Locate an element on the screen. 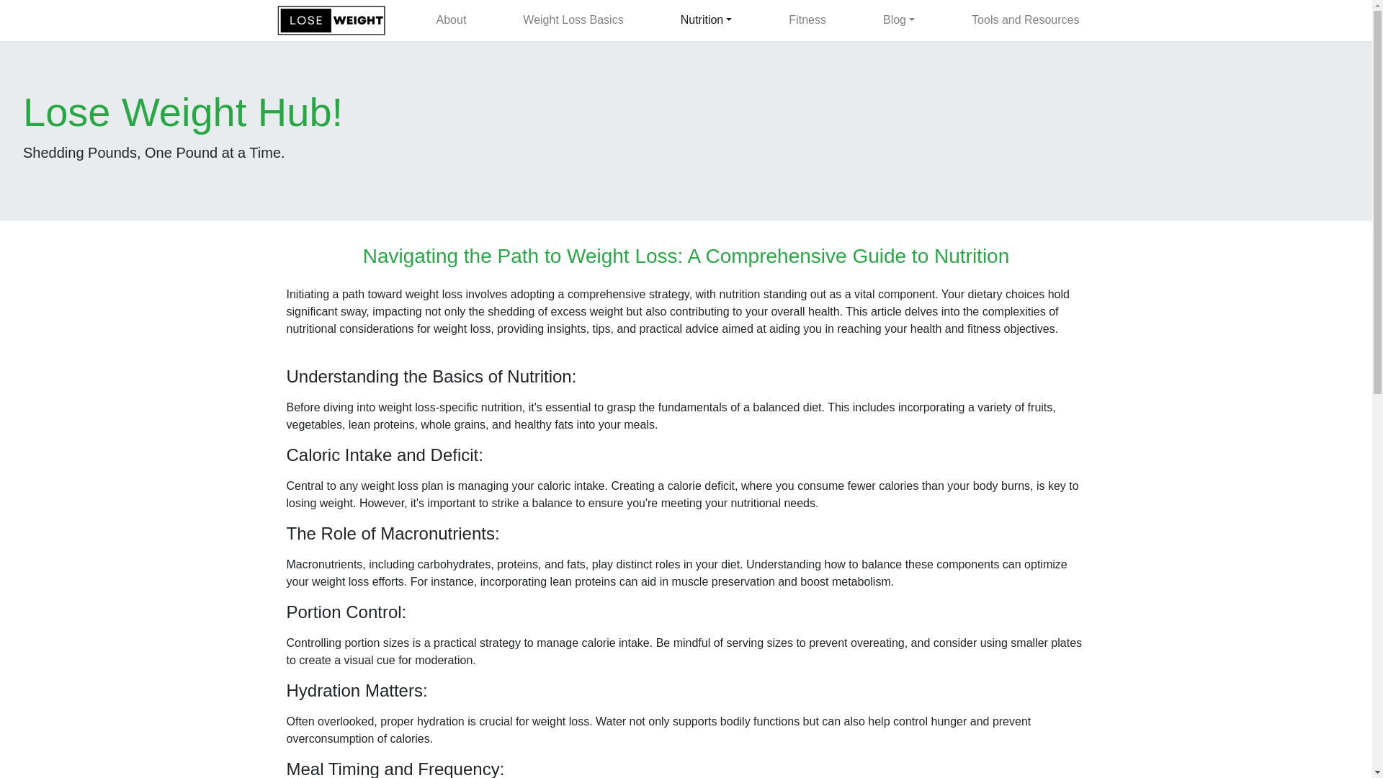  Fitness is located at coordinates (807, 19).